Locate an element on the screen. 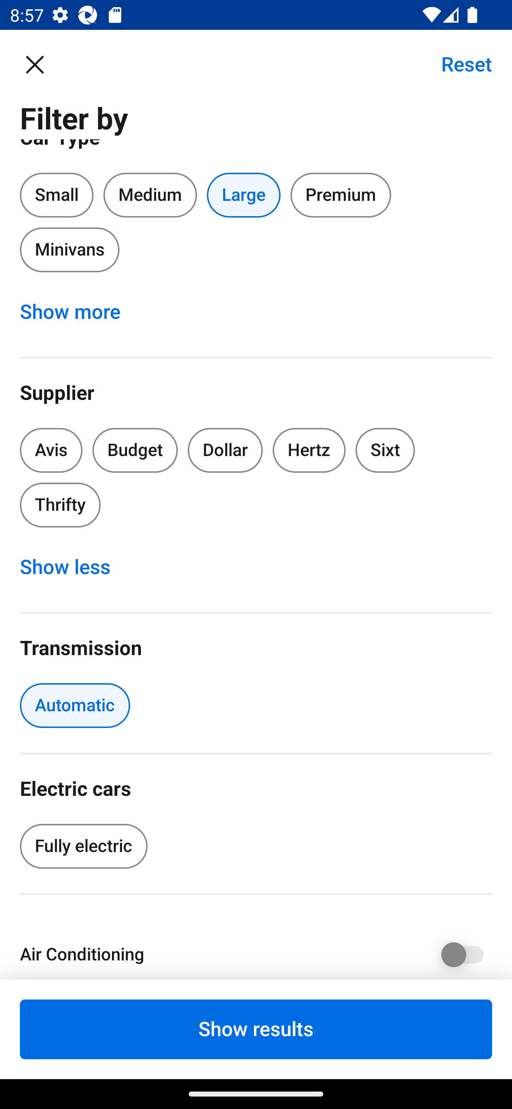  Hertz is located at coordinates (309, 450).